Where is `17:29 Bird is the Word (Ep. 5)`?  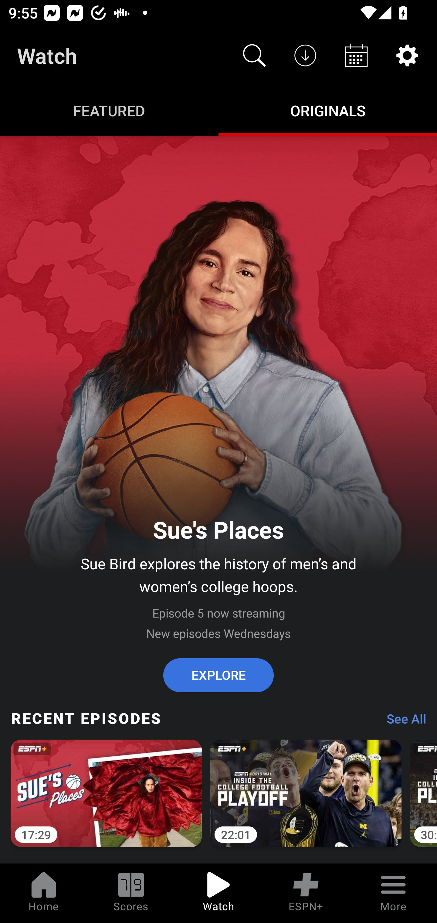
17:29 Bird is the Word (Ep. 5) is located at coordinates (106, 800).